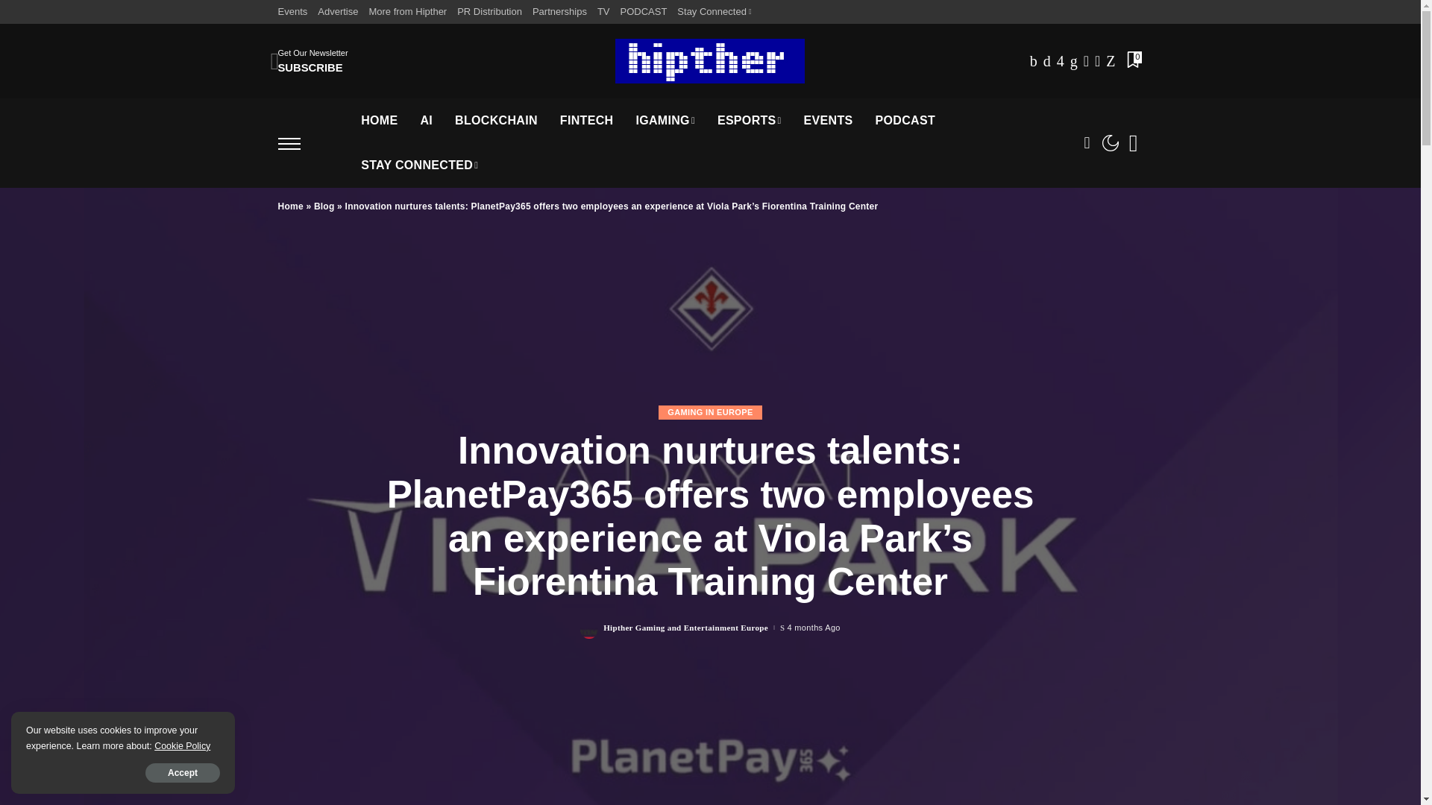 This screenshot has height=805, width=1432. What do you see at coordinates (713, 12) in the screenshot?
I see `Stay Connected` at bounding box center [713, 12].